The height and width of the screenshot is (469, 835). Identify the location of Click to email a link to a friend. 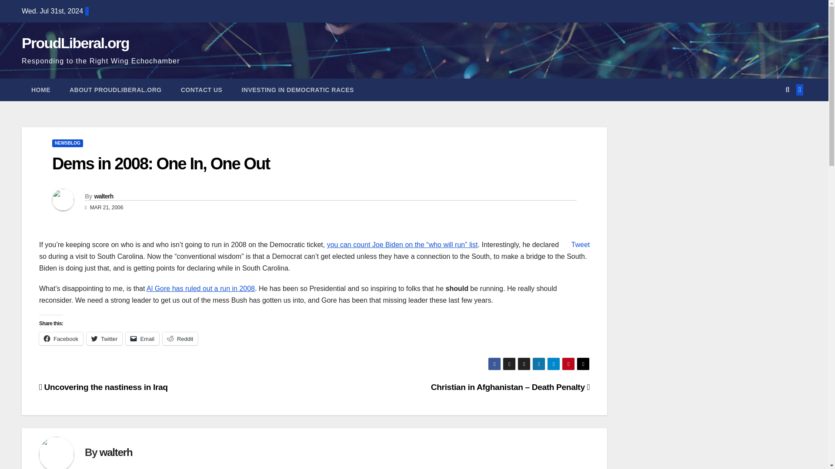
(143, 338).